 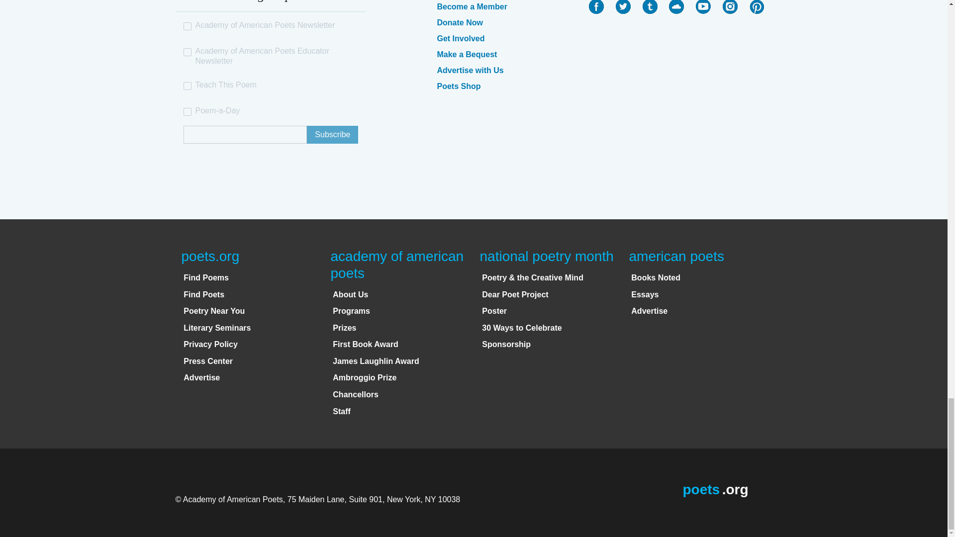 I want to click on Poetry Near You, so click(x=214, y=310).